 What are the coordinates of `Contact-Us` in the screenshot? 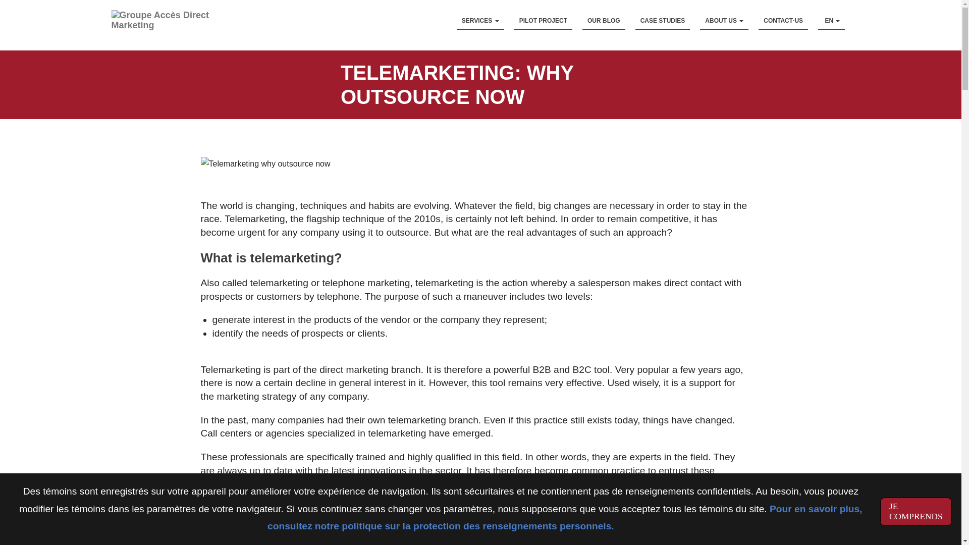 It's located at (783, 21).